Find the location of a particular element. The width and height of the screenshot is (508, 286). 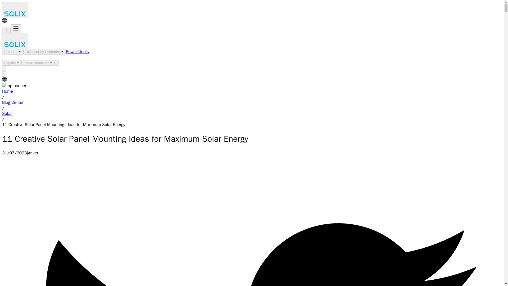

Blog Center is located at coordinates (13, 102).